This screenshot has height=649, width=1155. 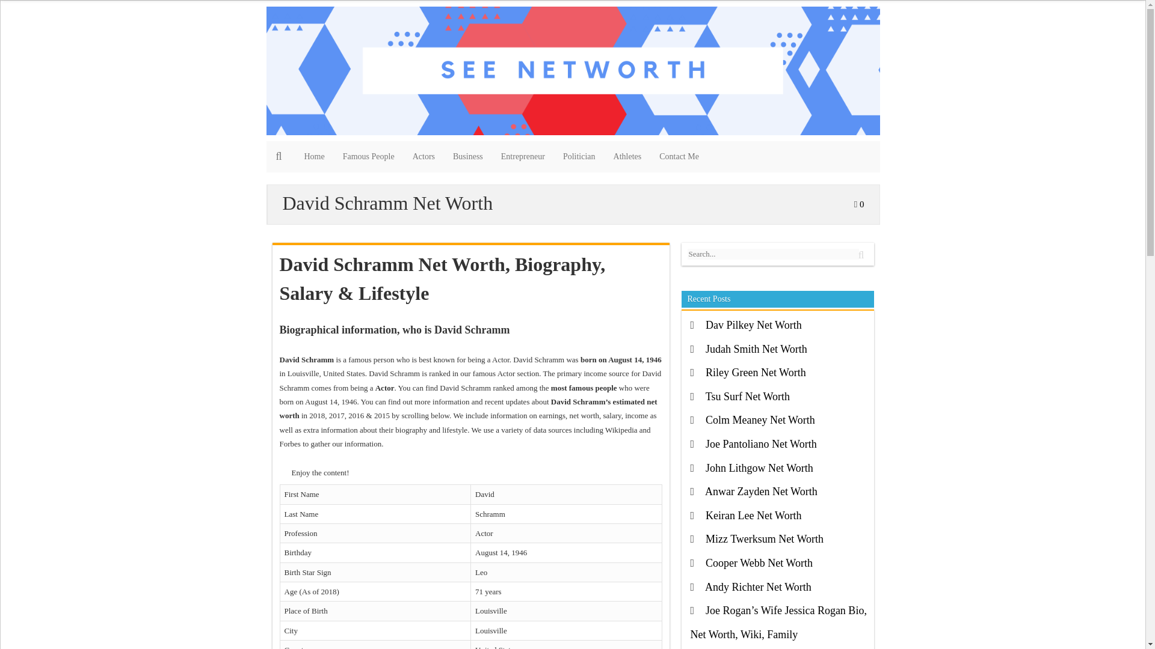 What do you see at coordinates (423, 157) in the screenshot?
I see `Actors` at bounding box center [423, 157].